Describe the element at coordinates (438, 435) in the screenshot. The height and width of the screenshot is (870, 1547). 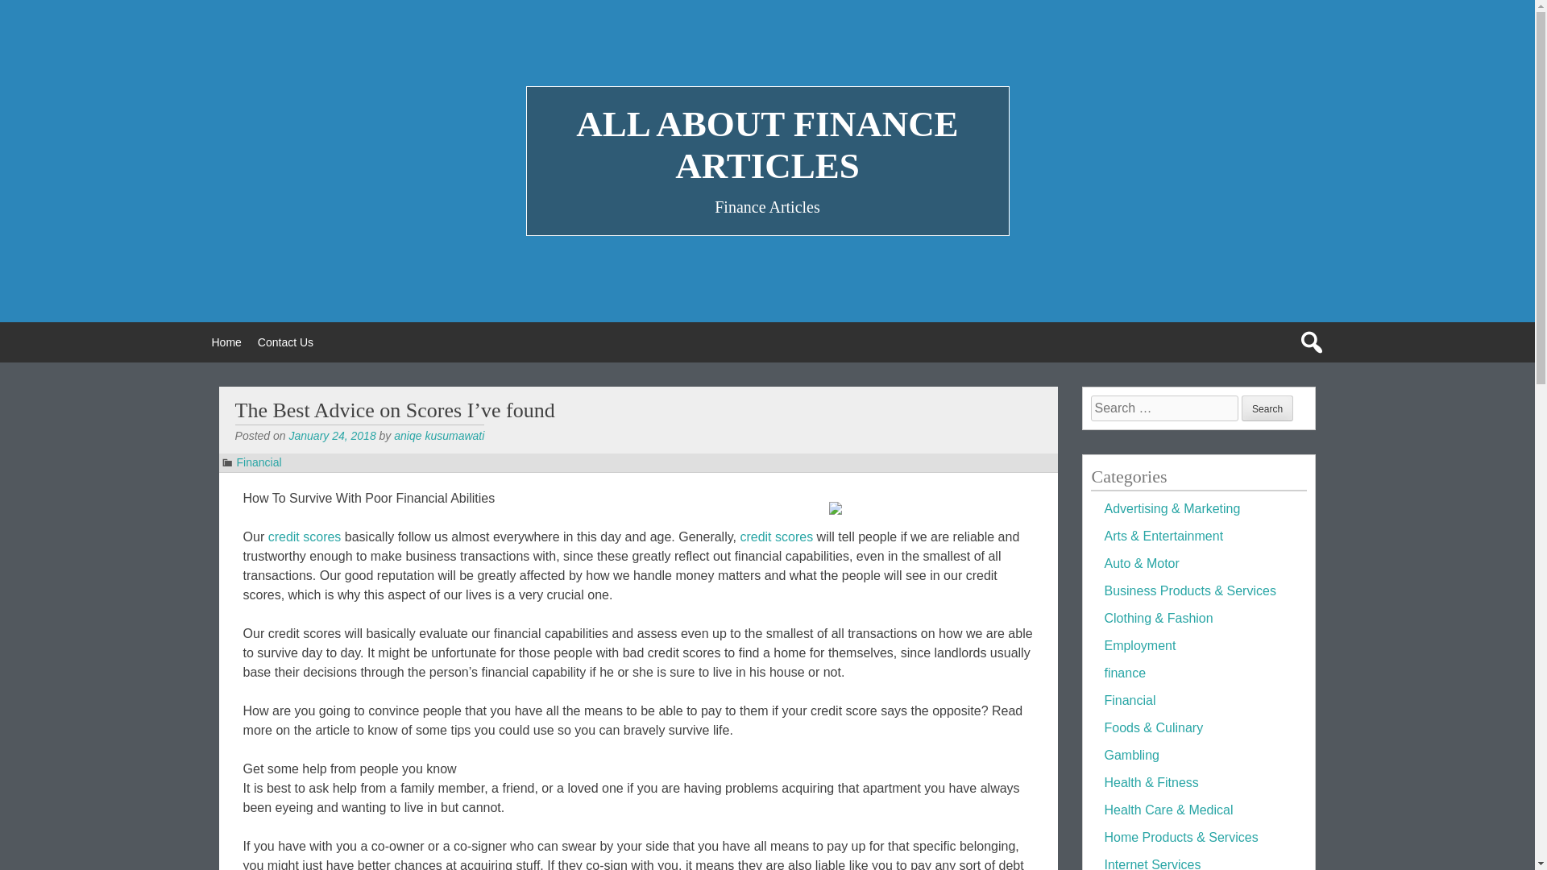
I see `aniqe kusumawati` at that location.